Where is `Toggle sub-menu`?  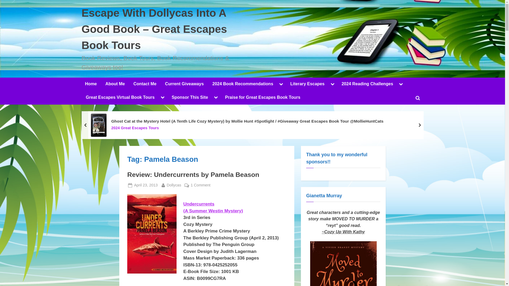
Toggle sub-menu is located at coordinates (332, 84).